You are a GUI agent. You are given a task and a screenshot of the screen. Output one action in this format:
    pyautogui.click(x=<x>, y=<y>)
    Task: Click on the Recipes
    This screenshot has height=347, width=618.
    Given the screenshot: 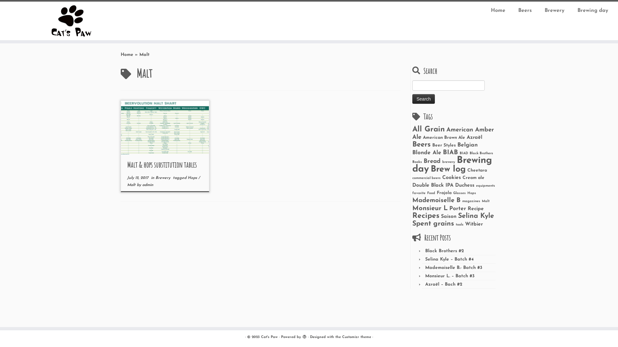 What is the action you would take?
    pyautogui.click(x=426, y=216)
    